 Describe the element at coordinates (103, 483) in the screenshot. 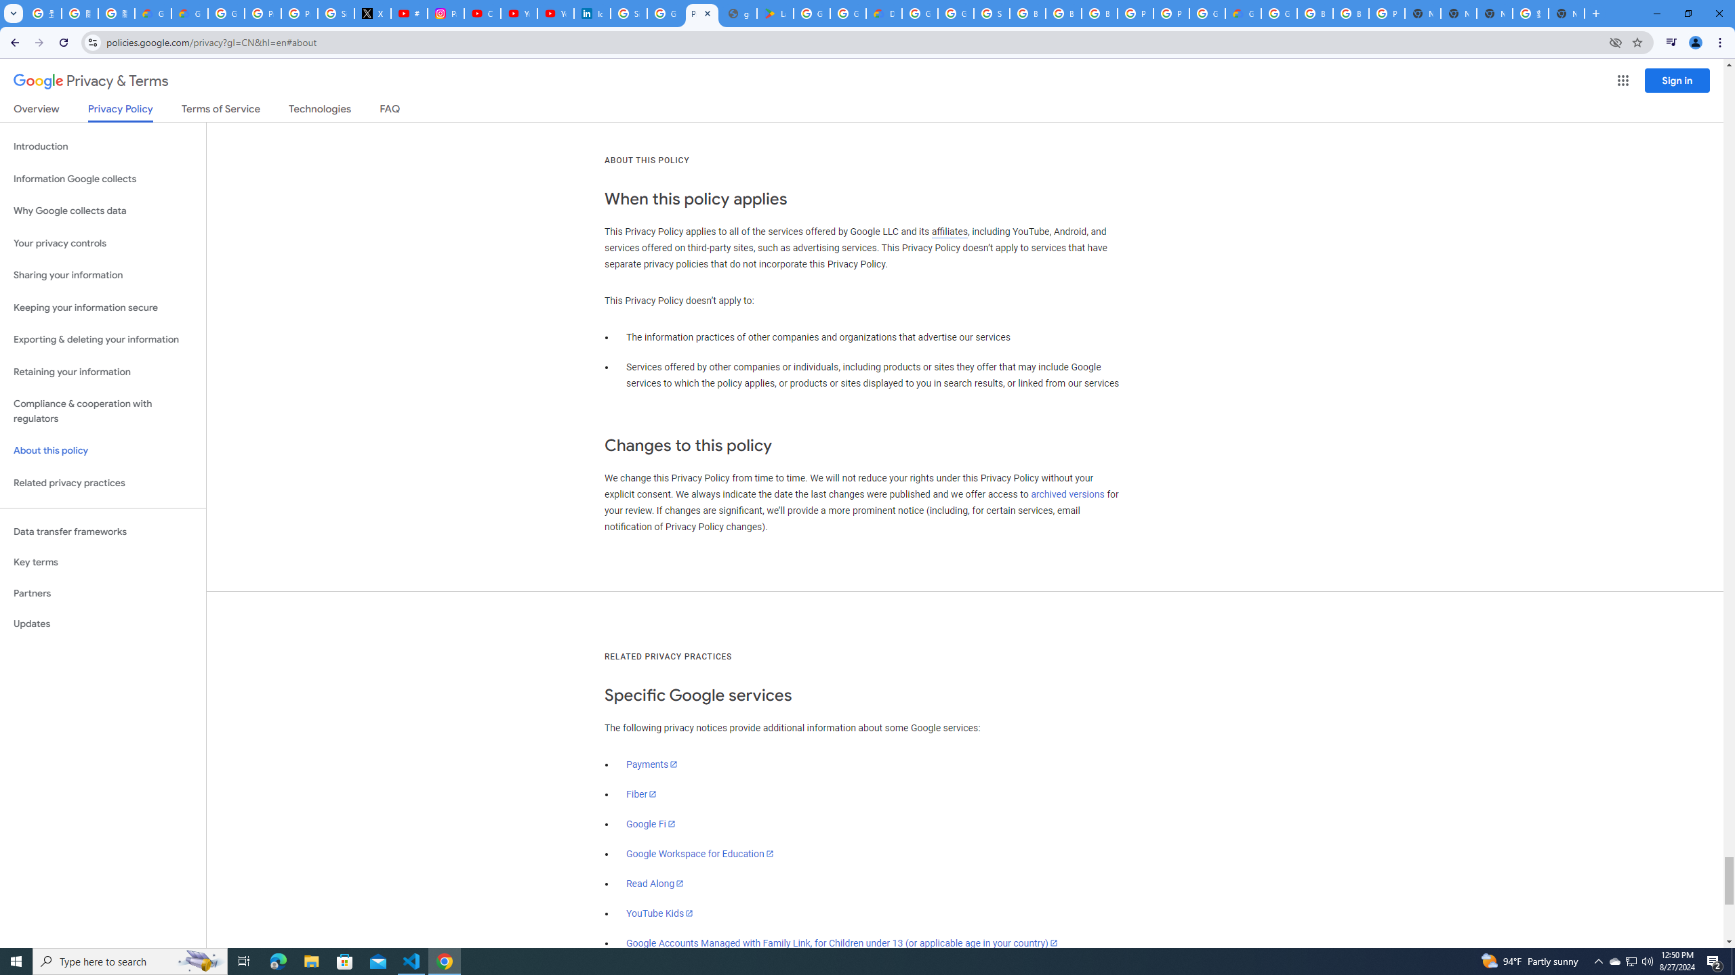

I see `Related privacy practices` at that location.